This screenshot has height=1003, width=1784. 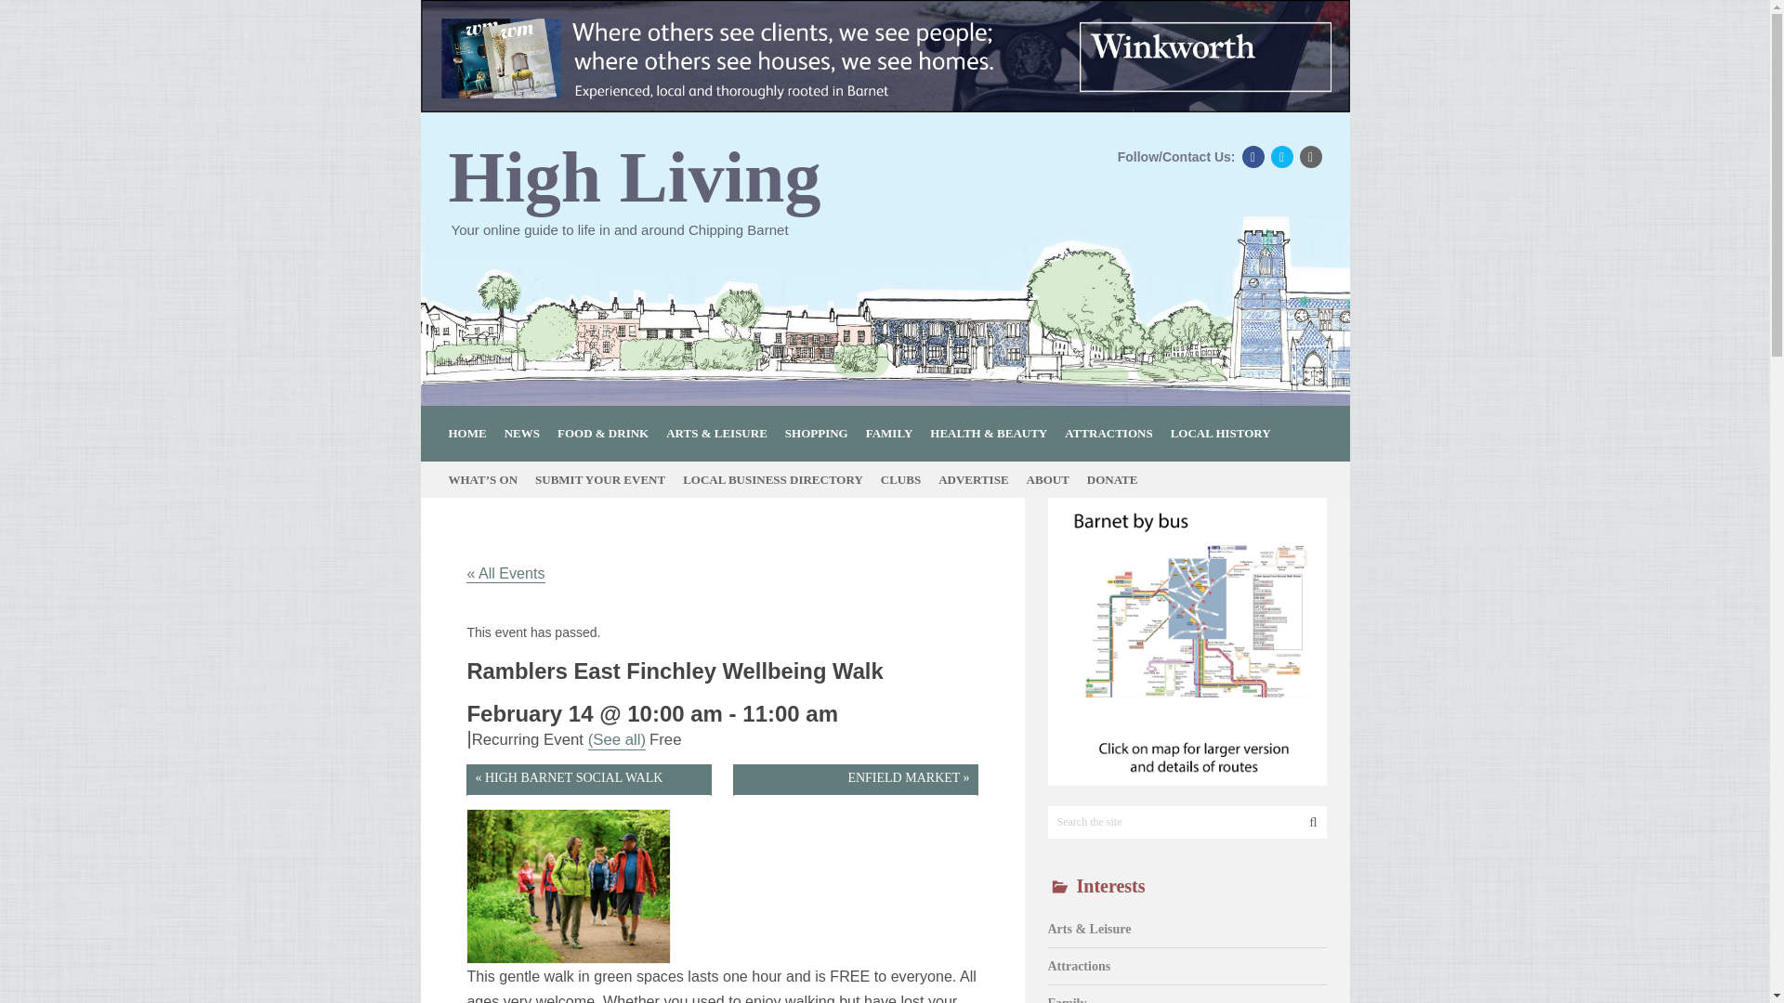 I want to click on LOCAL HISTORY, so click(x=1226, y=433).